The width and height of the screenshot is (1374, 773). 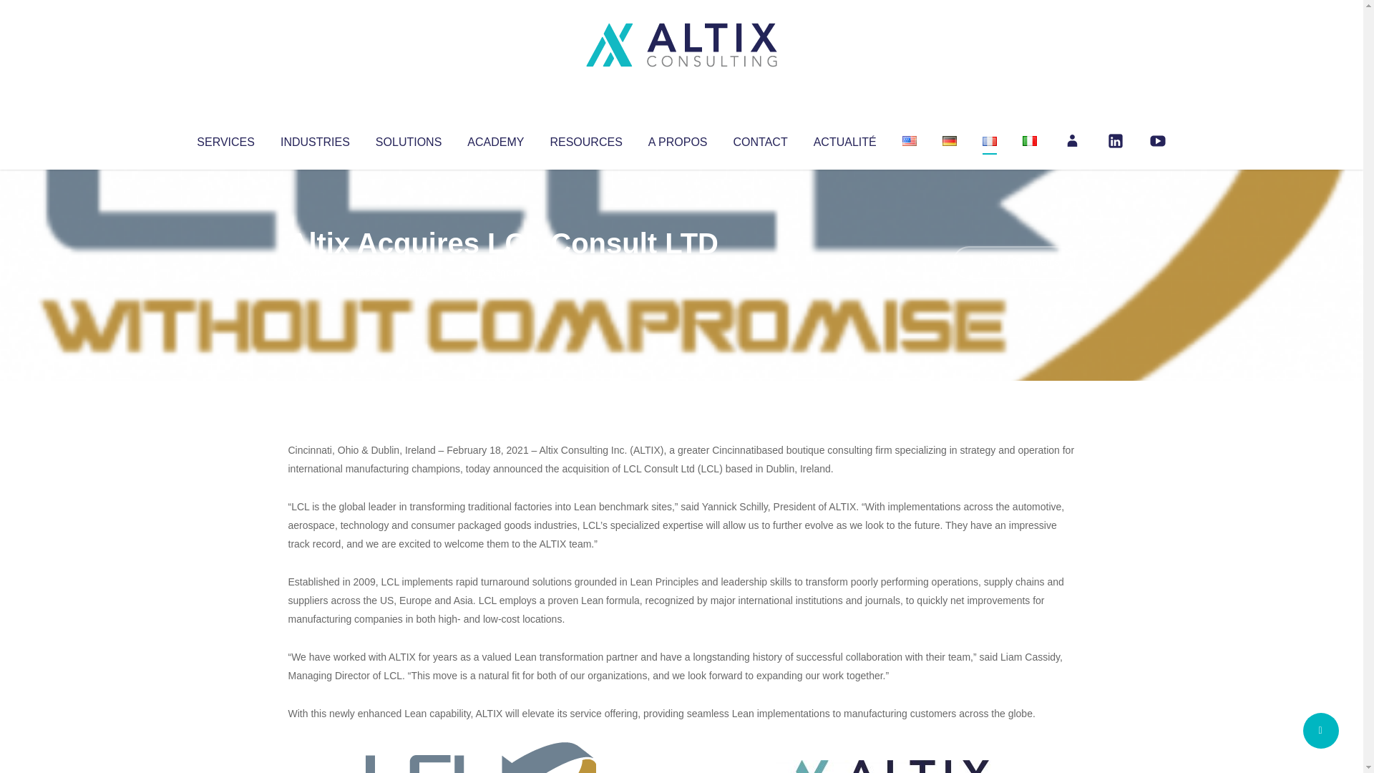 What do you see at coordinates (315, 139) in the screenshot?
I see `INDUSTRIES` at bounding box center [315, 139].